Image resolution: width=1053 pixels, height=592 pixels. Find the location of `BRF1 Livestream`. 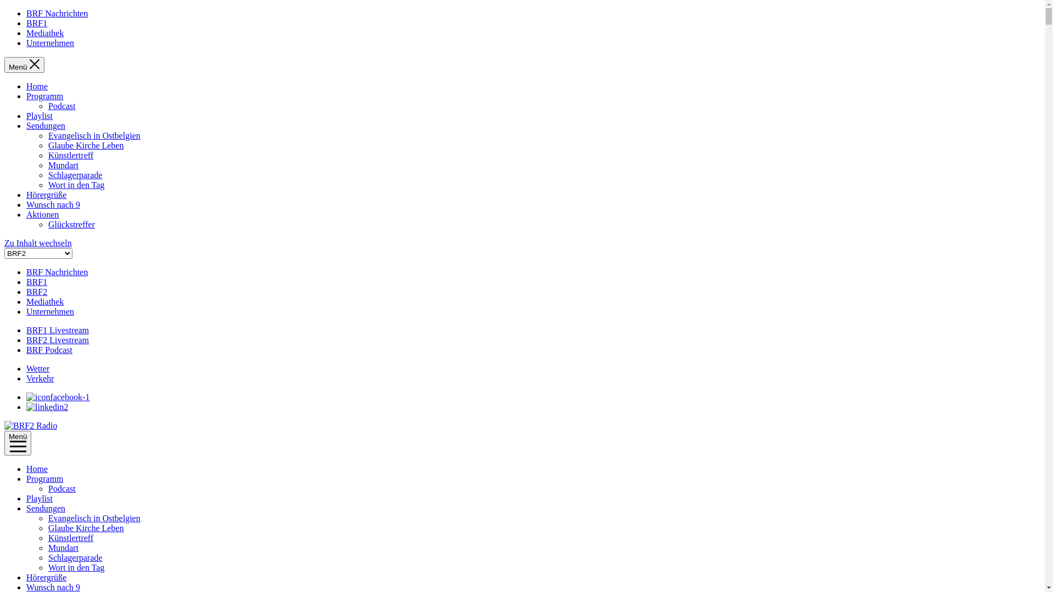

BRF1 Livestream is located at coordinates (58, 330).